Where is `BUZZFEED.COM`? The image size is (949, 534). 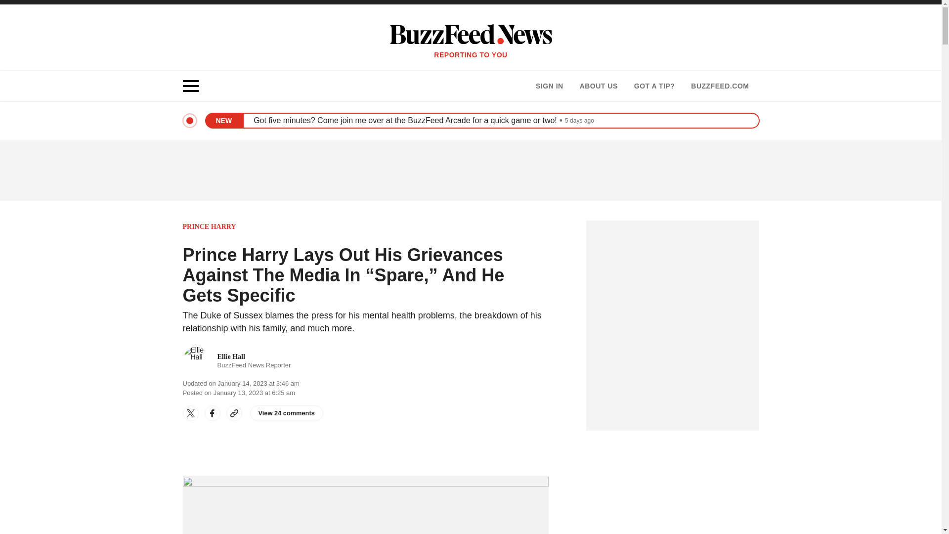 BUZZFEED.COM is located at coordinates (287, 413).